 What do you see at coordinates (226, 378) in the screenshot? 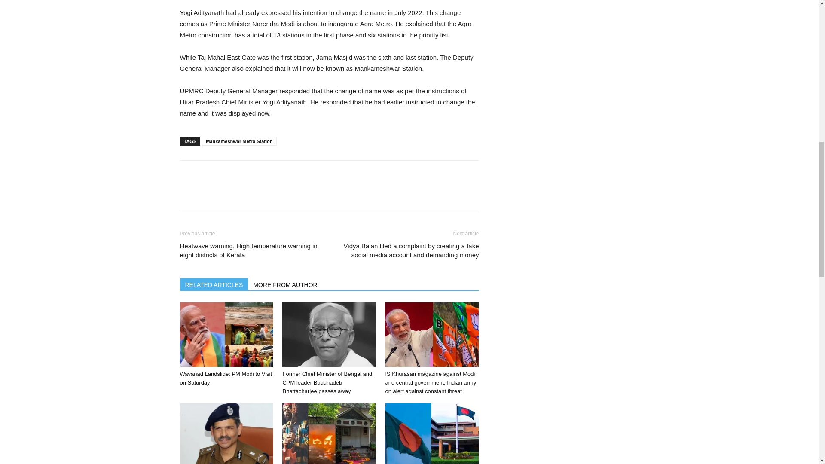
I see `Wayanad Landslide: PM Modi to Visit on Saturday` at bounding box center [226, 378].